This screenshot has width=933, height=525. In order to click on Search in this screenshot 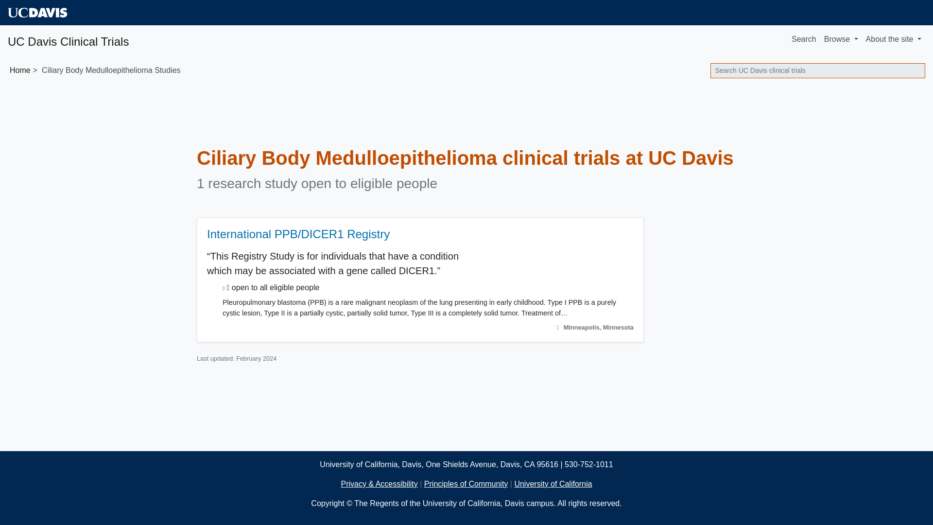, I will do `click(804, 39)`.